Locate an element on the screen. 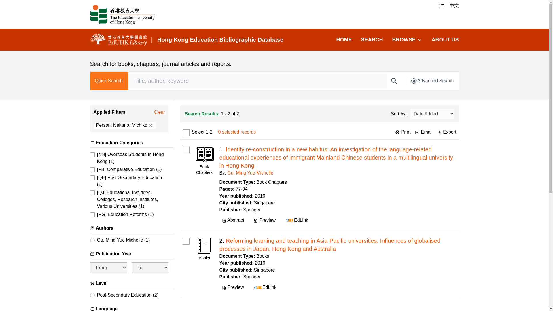 The image size is (553, 311). Preview is located at coordinates (264, 220).